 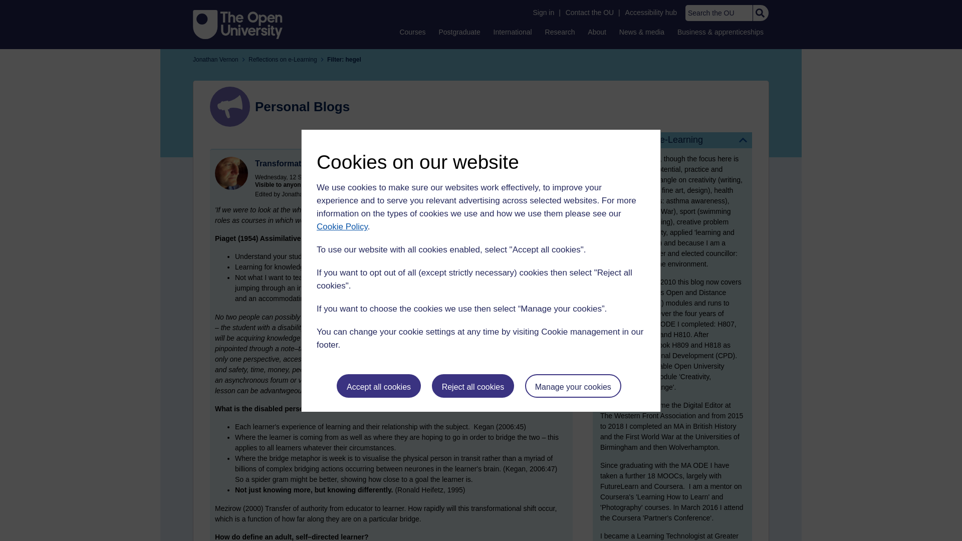 What do you see at coordinates (543, 13) in the screenshot?
I see `Sign in` at bounding box center [543, 13].